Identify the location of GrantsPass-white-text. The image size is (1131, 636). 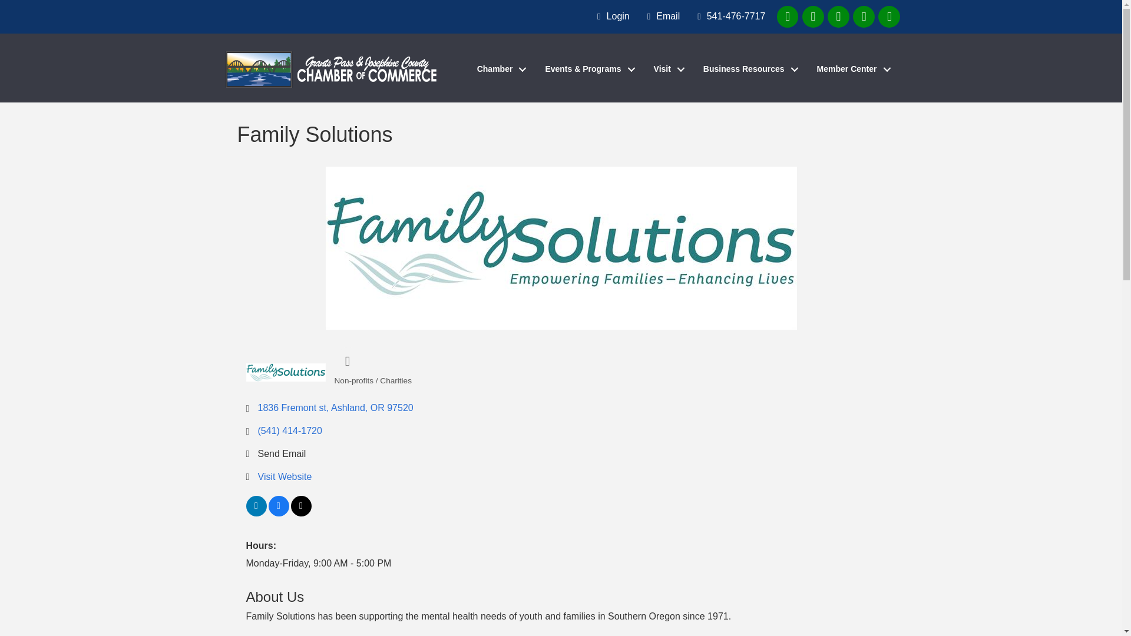
(332, 69).